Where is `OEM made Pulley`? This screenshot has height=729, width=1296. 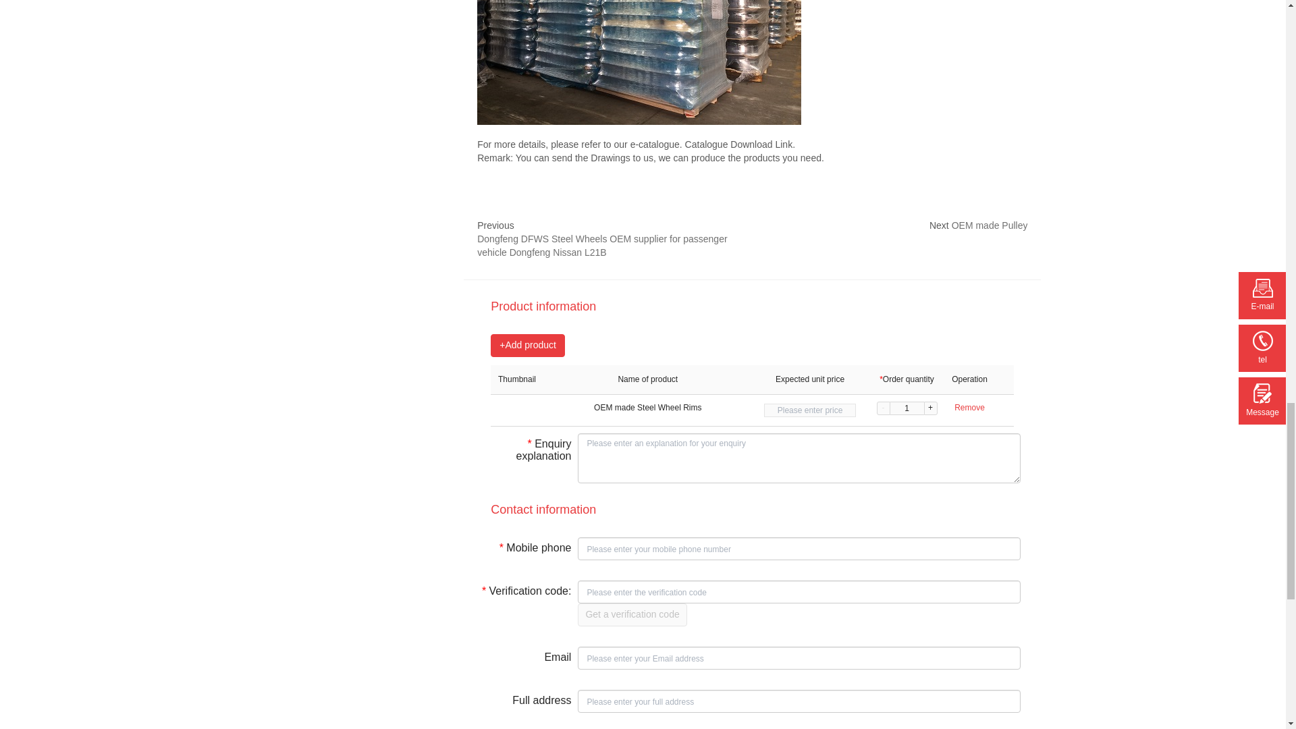 OEM made Pulley is located at coordinates (990, 225).